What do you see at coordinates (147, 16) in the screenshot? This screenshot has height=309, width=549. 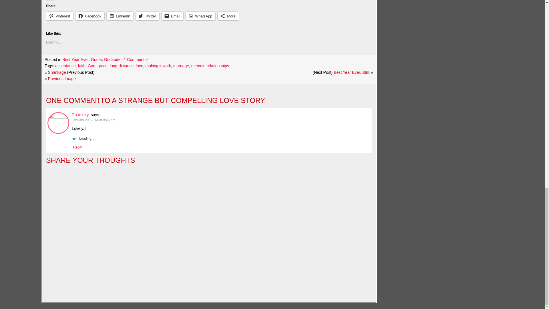 I see `Click to share on Twitter` at bounding box center [147, 16].